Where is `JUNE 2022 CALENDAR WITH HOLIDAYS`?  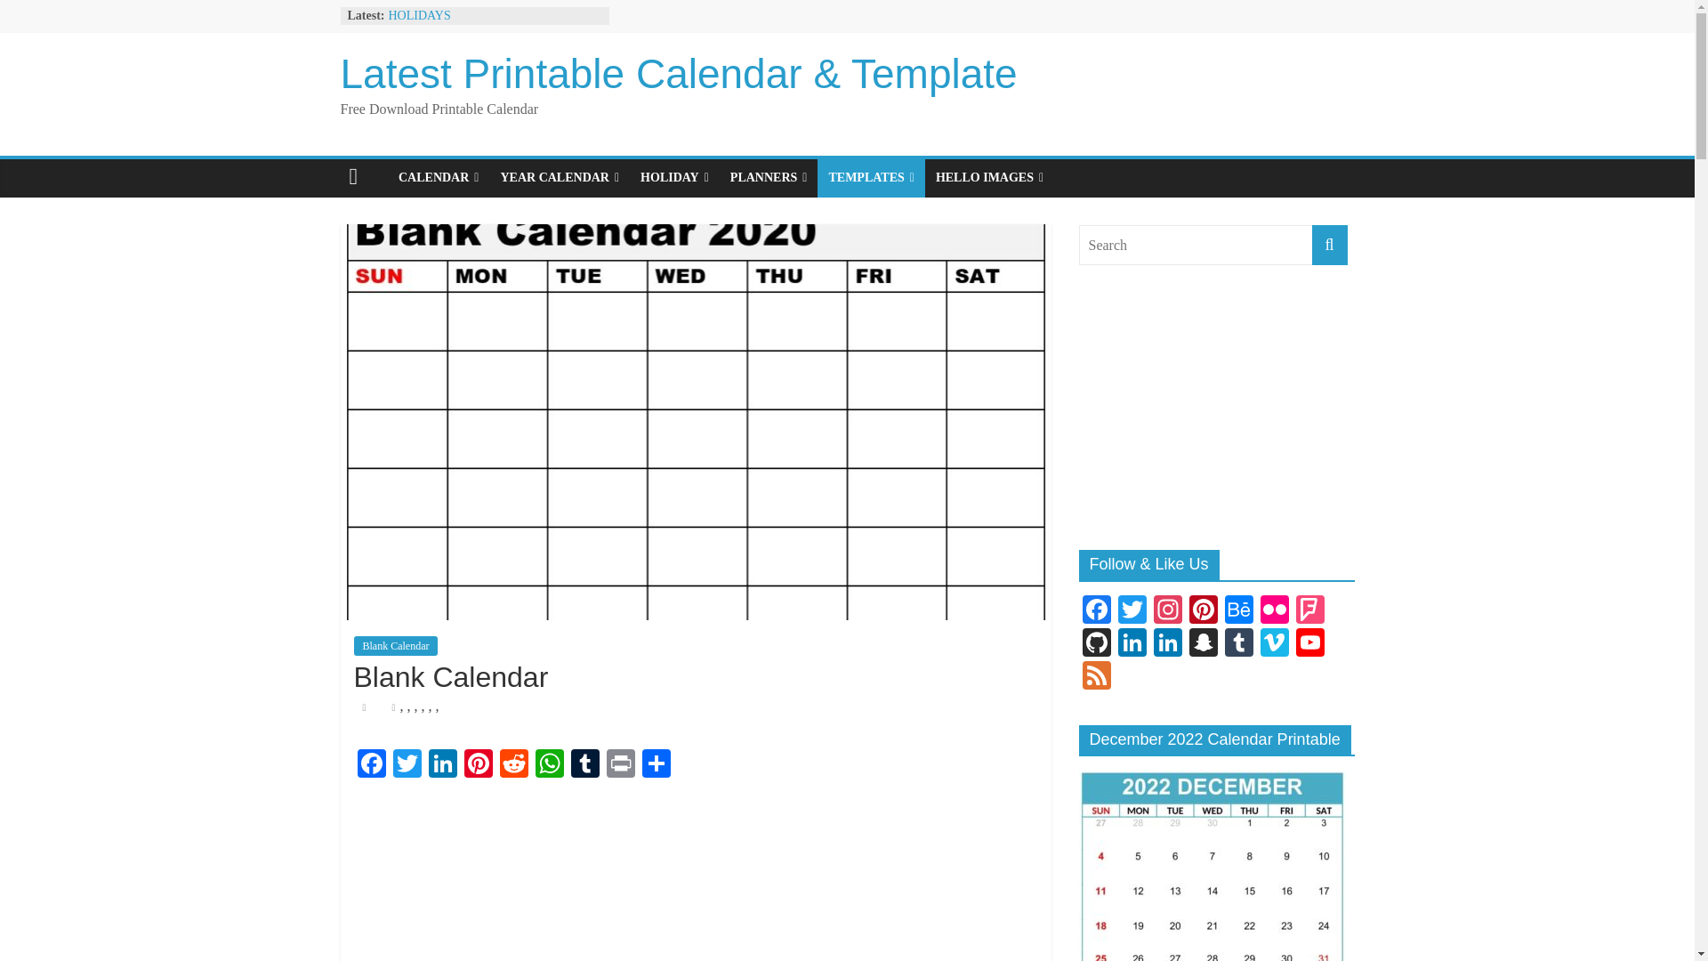 JUNE 2022 CALENDAR WITH HOLIDAYS is located at coordinates (470, 11).